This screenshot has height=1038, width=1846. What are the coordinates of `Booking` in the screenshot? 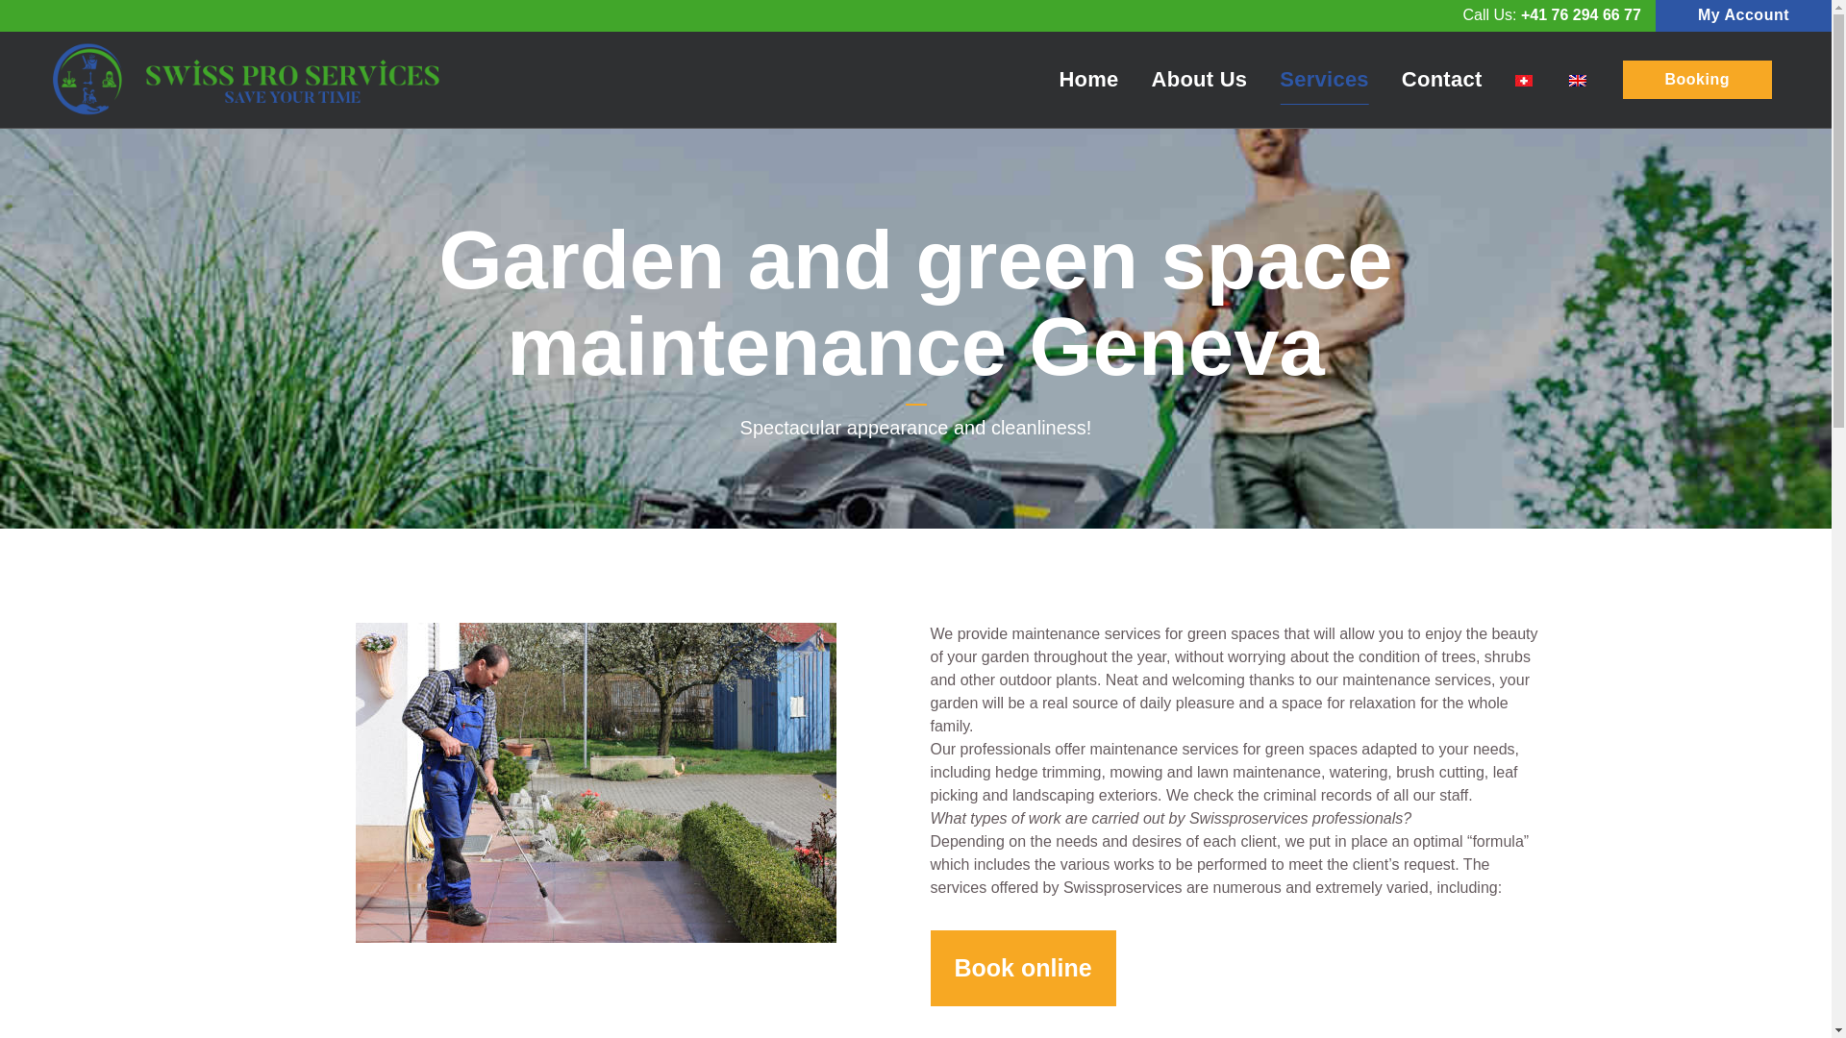 It's located at (1697, 79).